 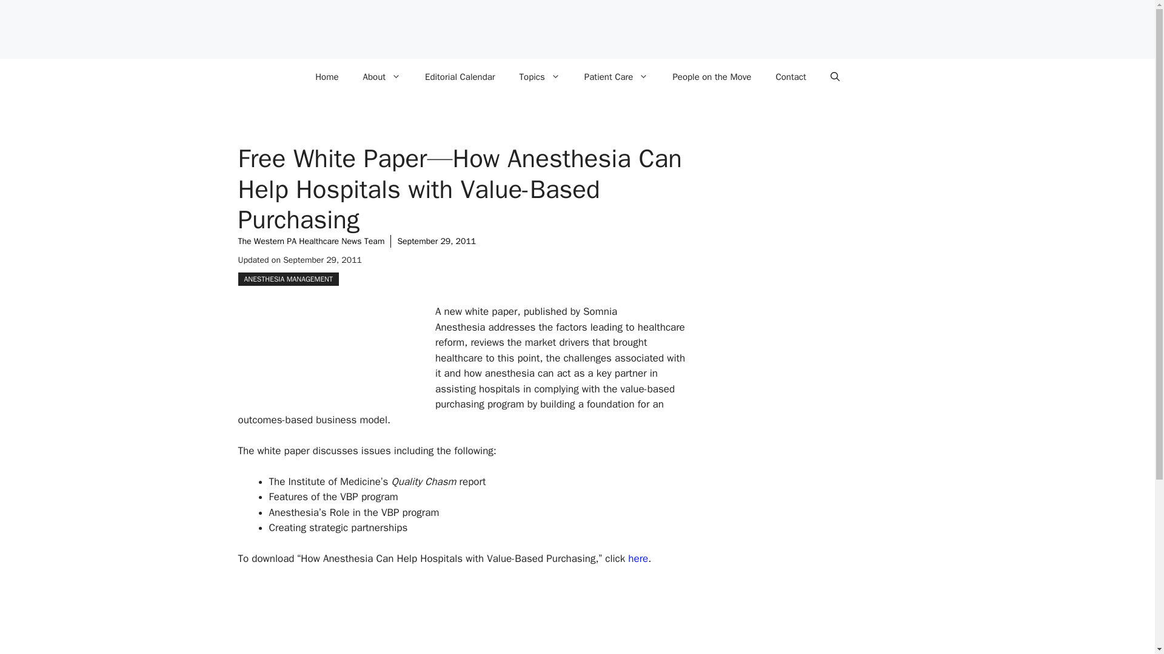 What do you see at coordinates (540, 76) in the screenshot?
I see `Topics` at bounding box center [540, 76].